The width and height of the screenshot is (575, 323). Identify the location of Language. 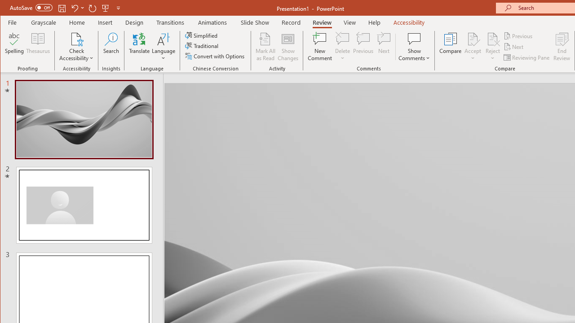
(164, 47).